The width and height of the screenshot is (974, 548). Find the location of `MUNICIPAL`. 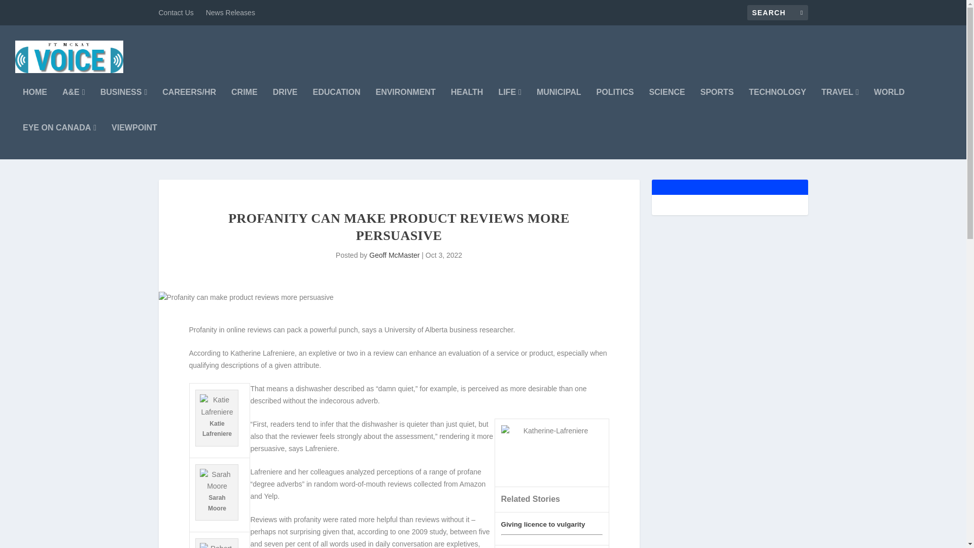

MUNICIPAL is located at coordinates (559, 106).